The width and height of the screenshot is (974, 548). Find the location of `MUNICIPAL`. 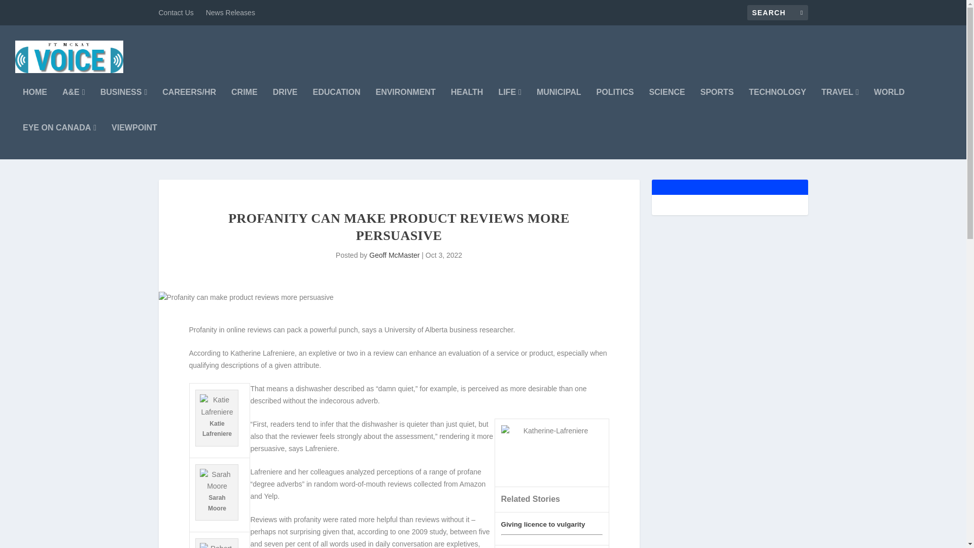

MUNICIPAL is located at coordinates (559, 106).